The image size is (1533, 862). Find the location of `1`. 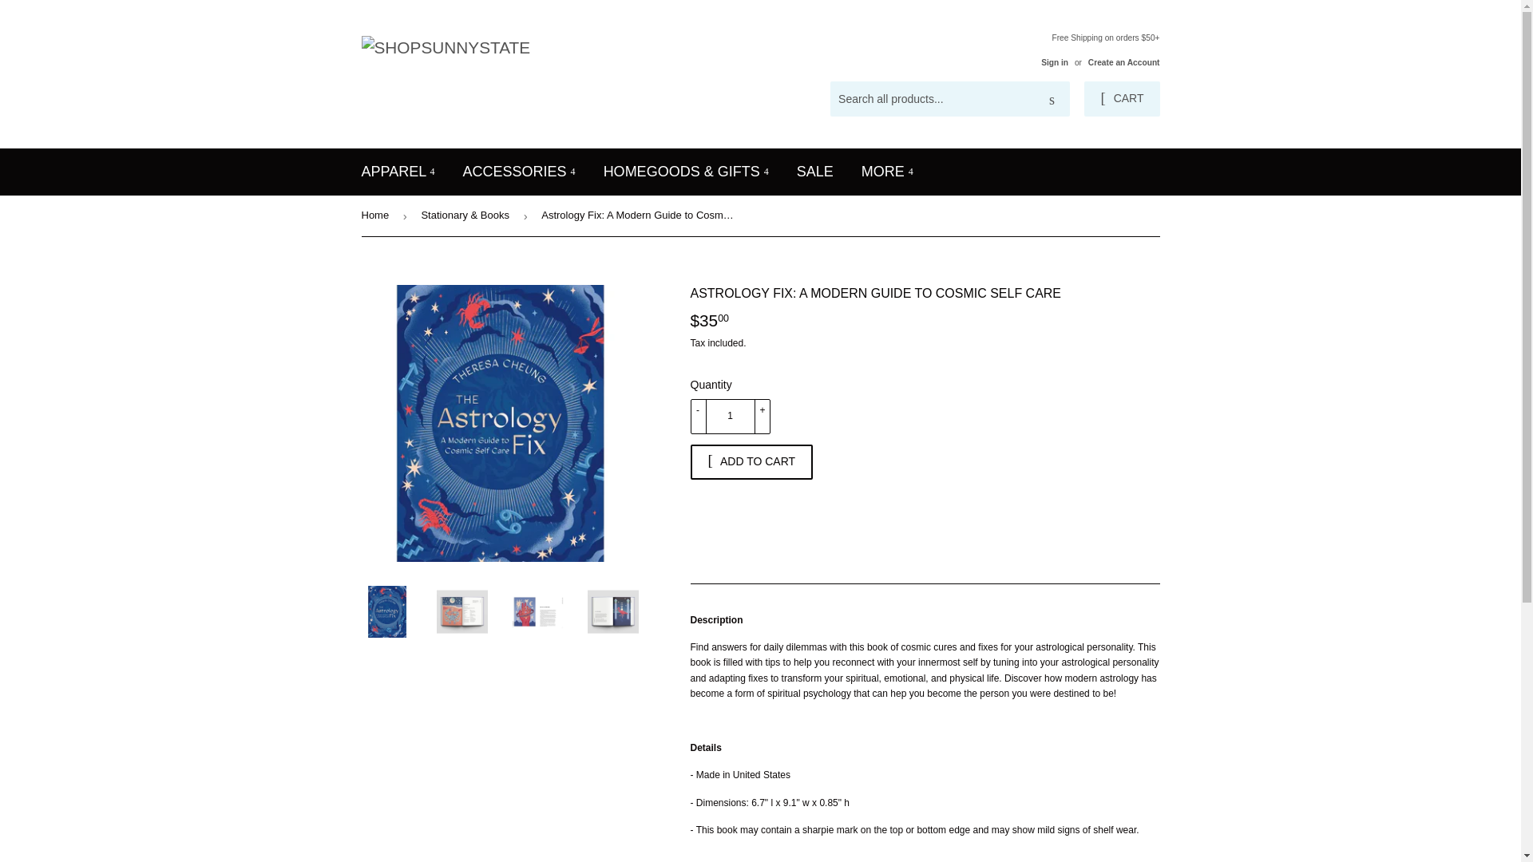

1 is located at coordinates (730, 417).